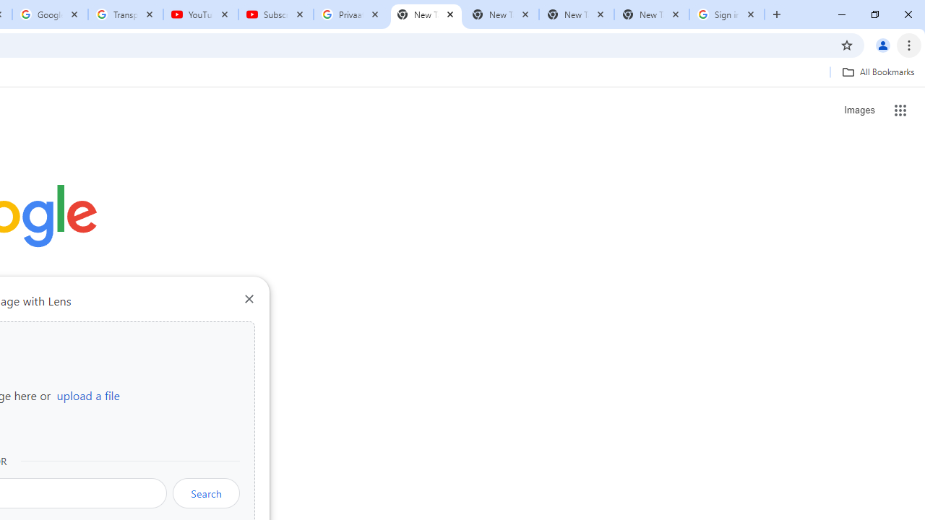  Describe the element at coordinates (727, 14) in the screenshot. I see `Sign in - Google Accounts` at that location.